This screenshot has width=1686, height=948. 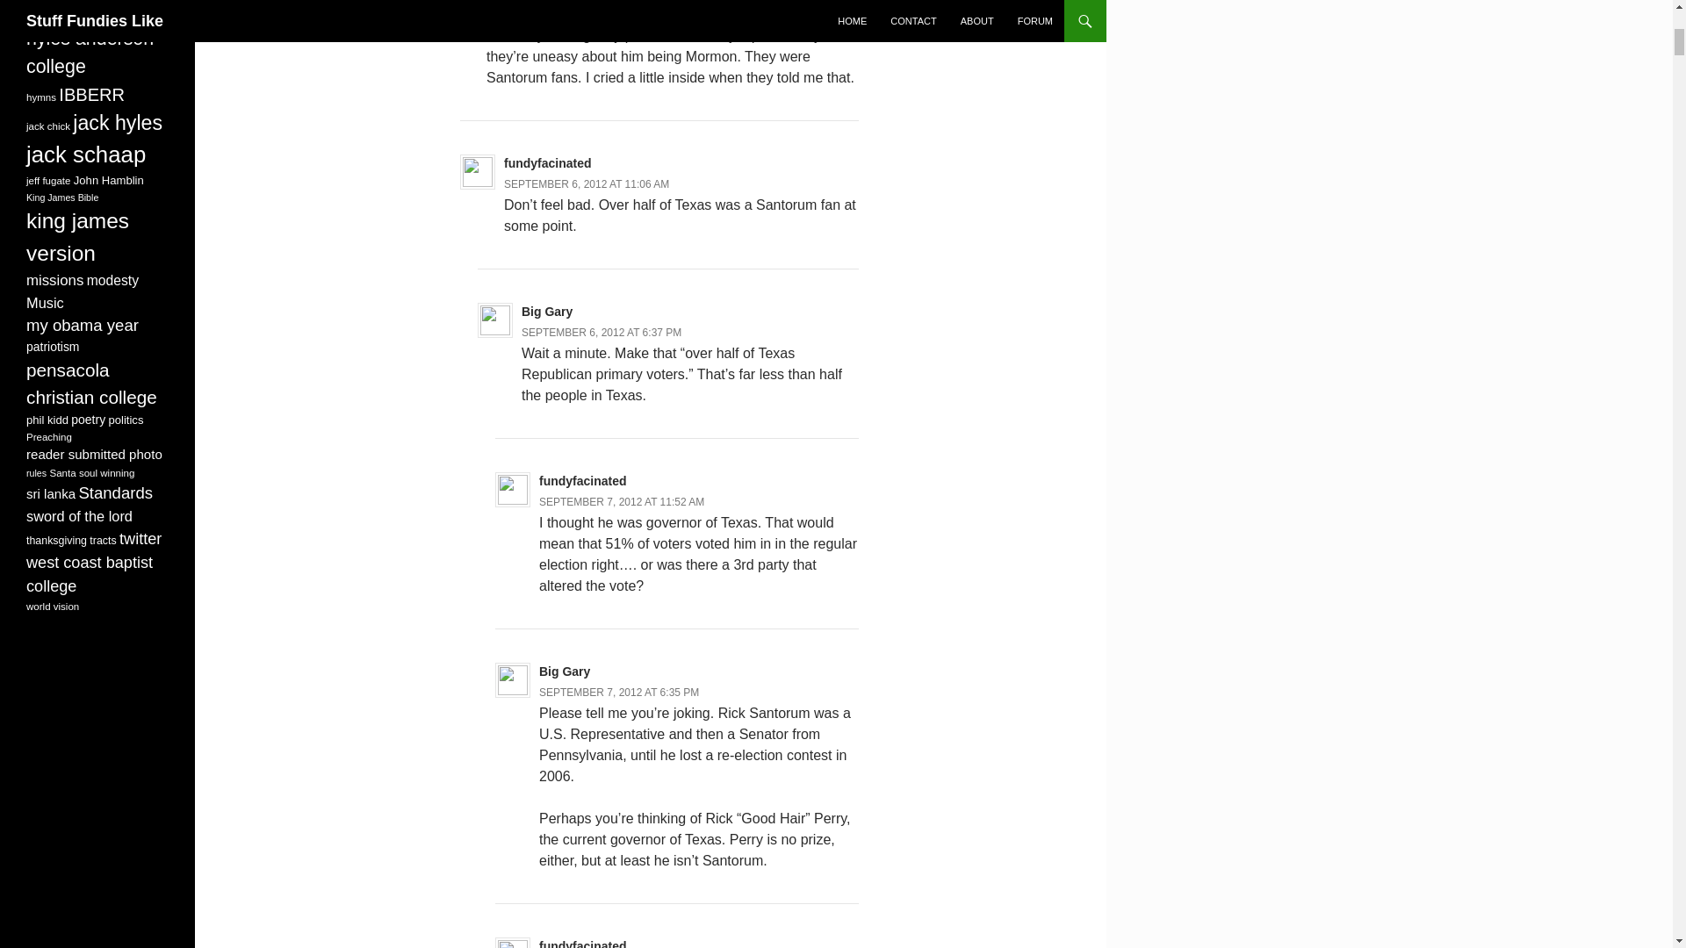 I want to click on SEPTEMBER 6, 2012 AT 11:06 AM, so click(x=587, y=184).